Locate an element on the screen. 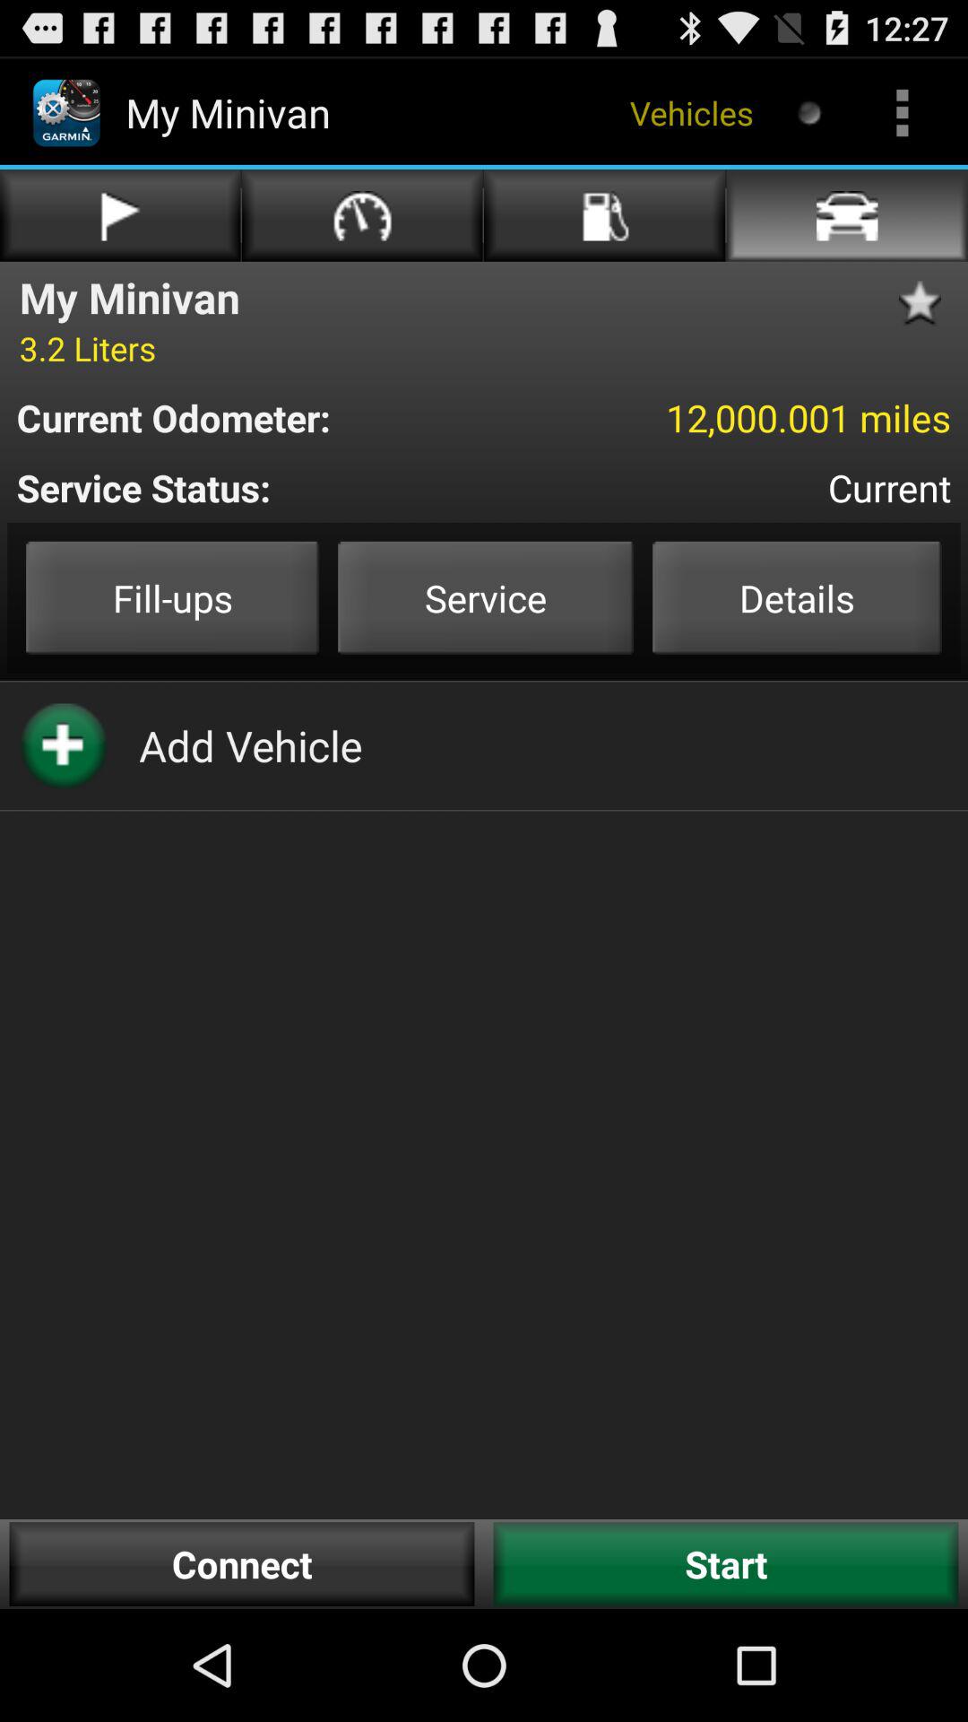 This screenshot has width=968, height=1722. turn on add vehicle icon is located at coordinates (251, 745).